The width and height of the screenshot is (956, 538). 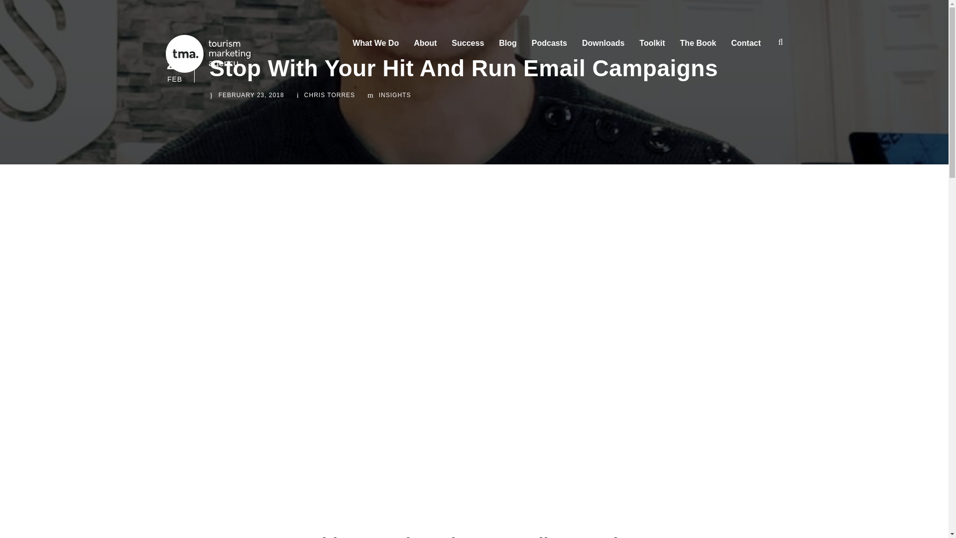 What do you see at coordinates (467, 47) in the screenshot?
I see `Success` at bounding box center [467, 47].